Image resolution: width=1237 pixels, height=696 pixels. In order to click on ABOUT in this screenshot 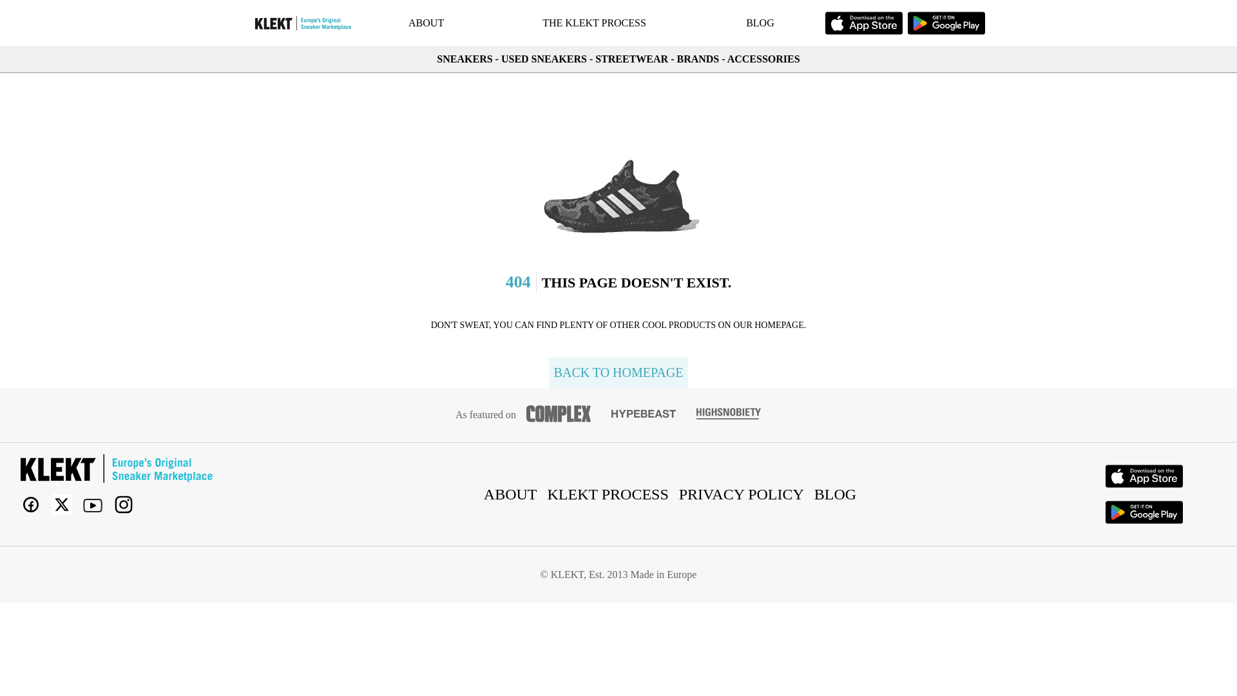, I will do `click(510, 494)`.